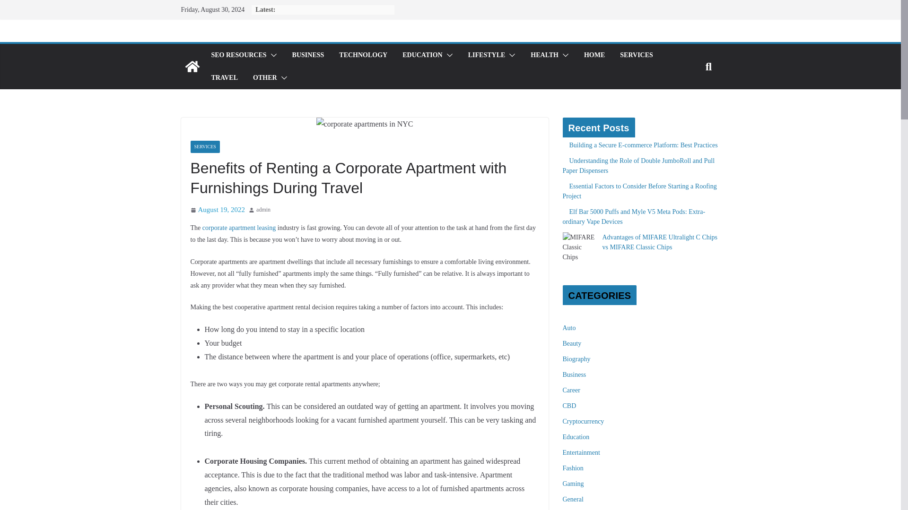 This screenshot has height=510, width=908. I want to click on 5:34 pm, so click(218, 210).